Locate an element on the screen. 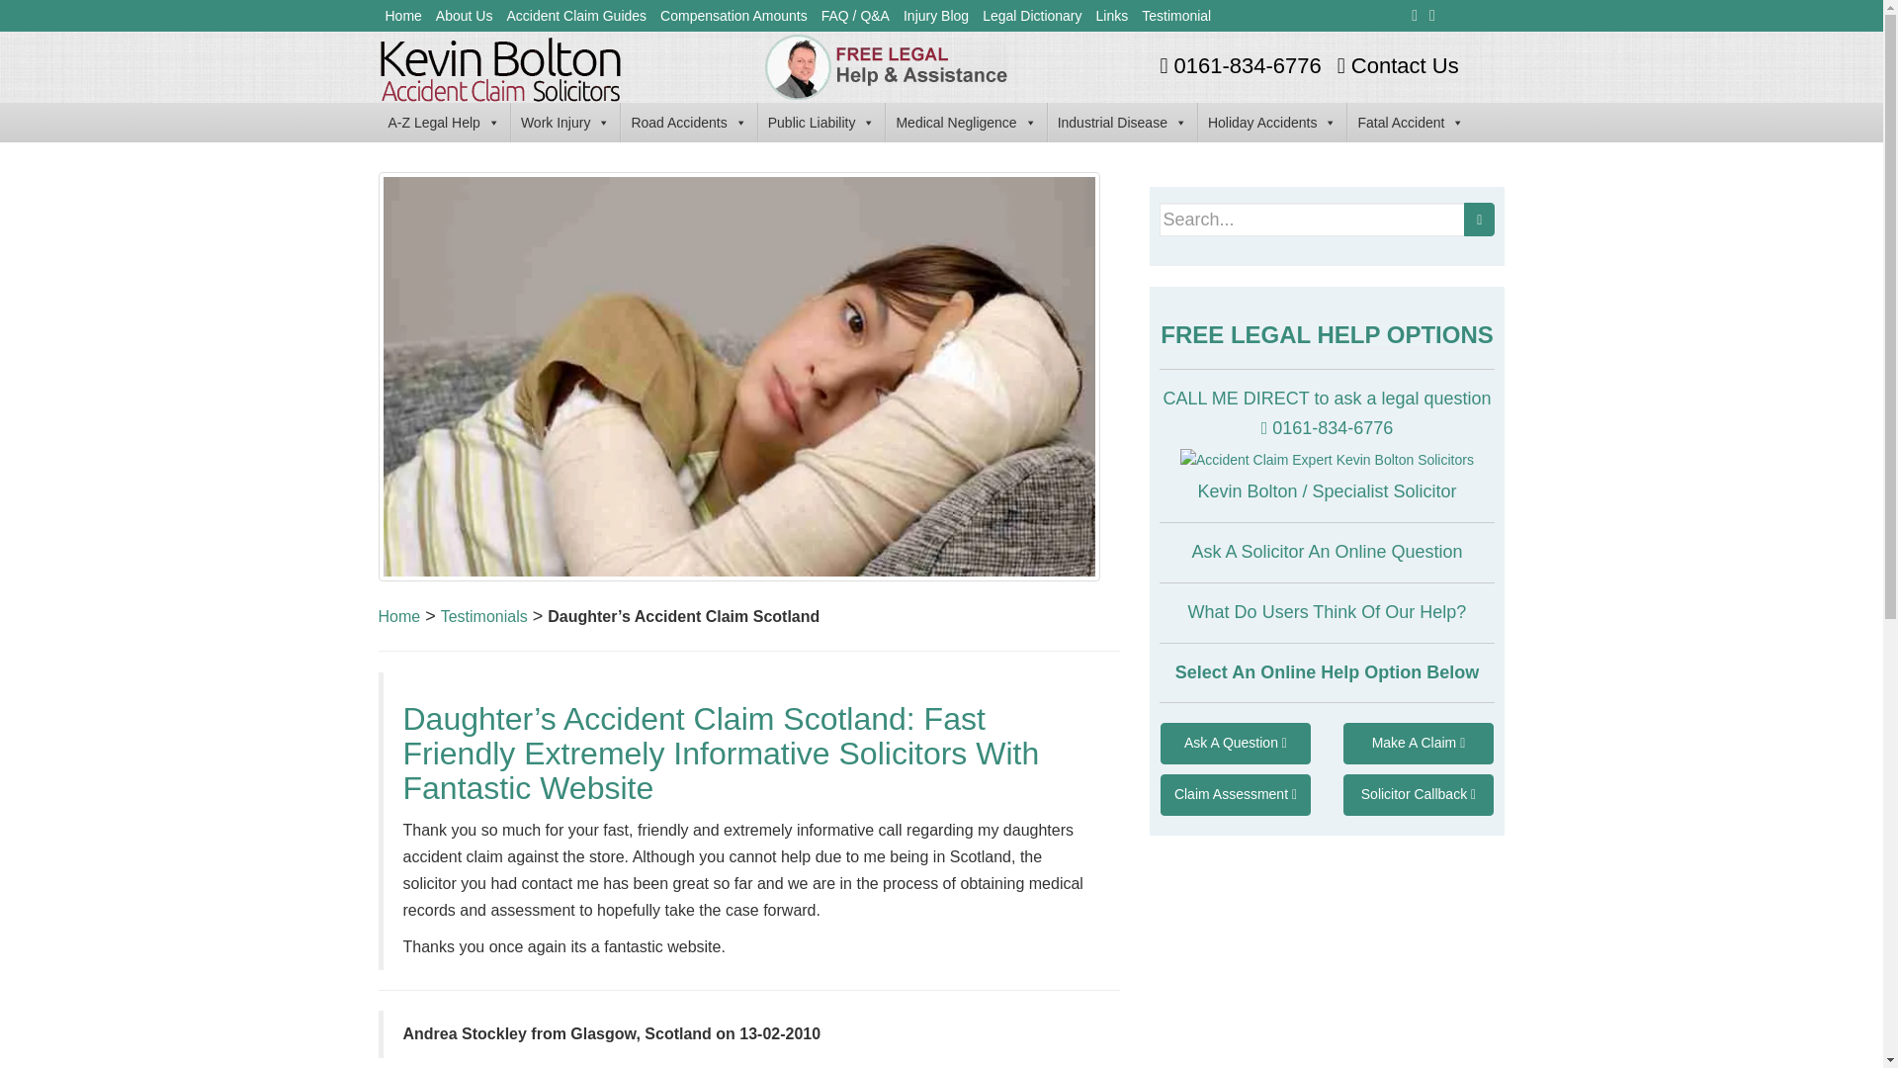 This screenshot has width=1898, height=1068. Links is located at coordinates (1112, 16).